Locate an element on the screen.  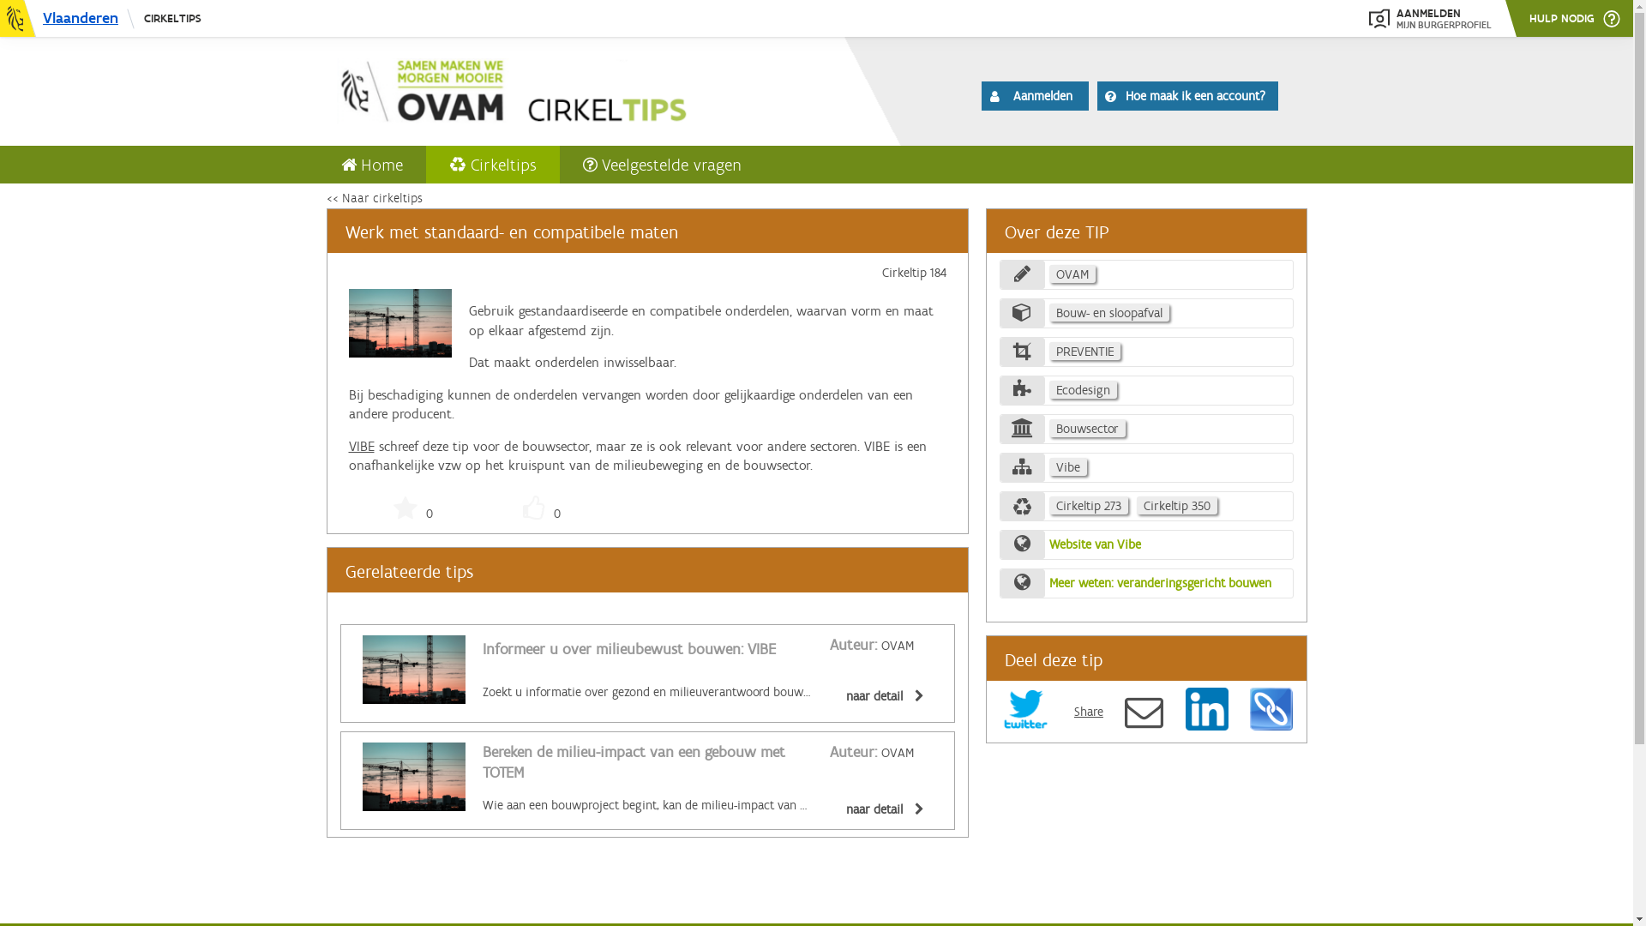
Home is located at coordinates (371, 165).